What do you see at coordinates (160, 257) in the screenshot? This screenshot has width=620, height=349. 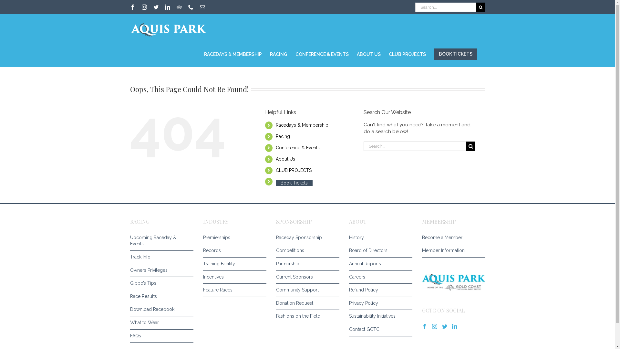 I see `Track Info` at bounding box center [160, 257].